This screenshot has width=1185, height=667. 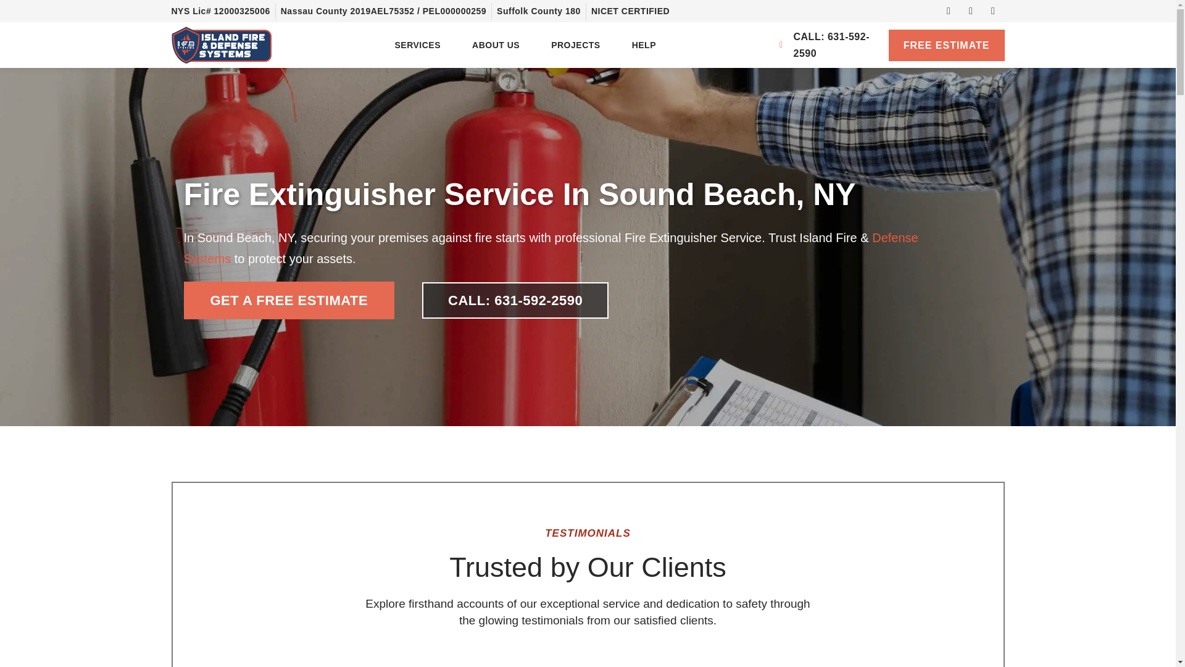 I want to click on PROJECTS, so click(x=575, y=44).